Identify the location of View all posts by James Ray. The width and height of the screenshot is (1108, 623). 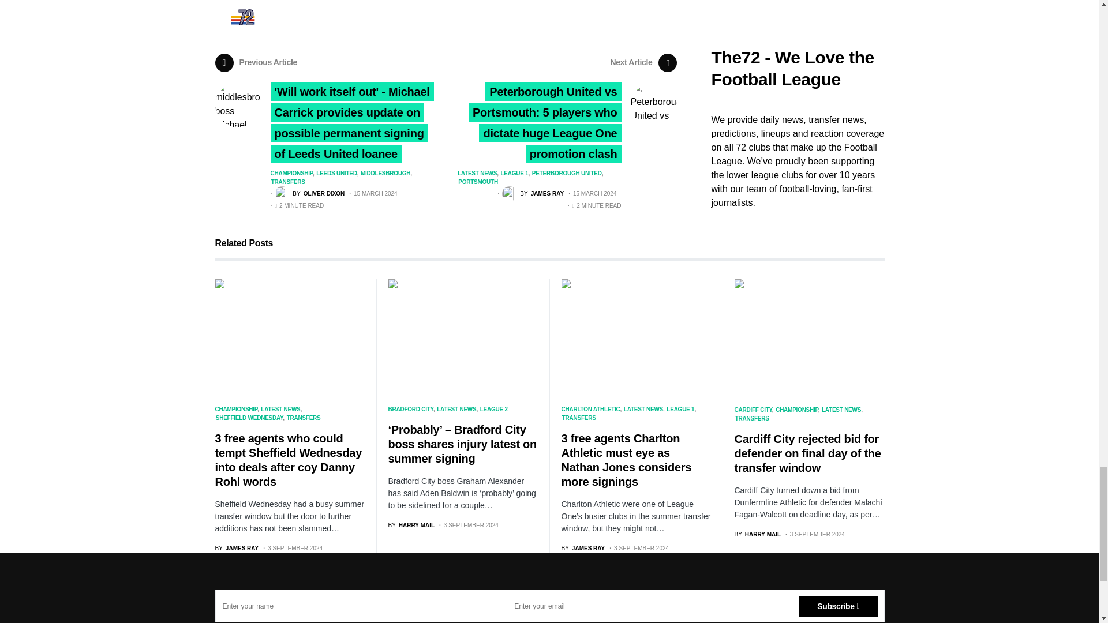
(583, 548).